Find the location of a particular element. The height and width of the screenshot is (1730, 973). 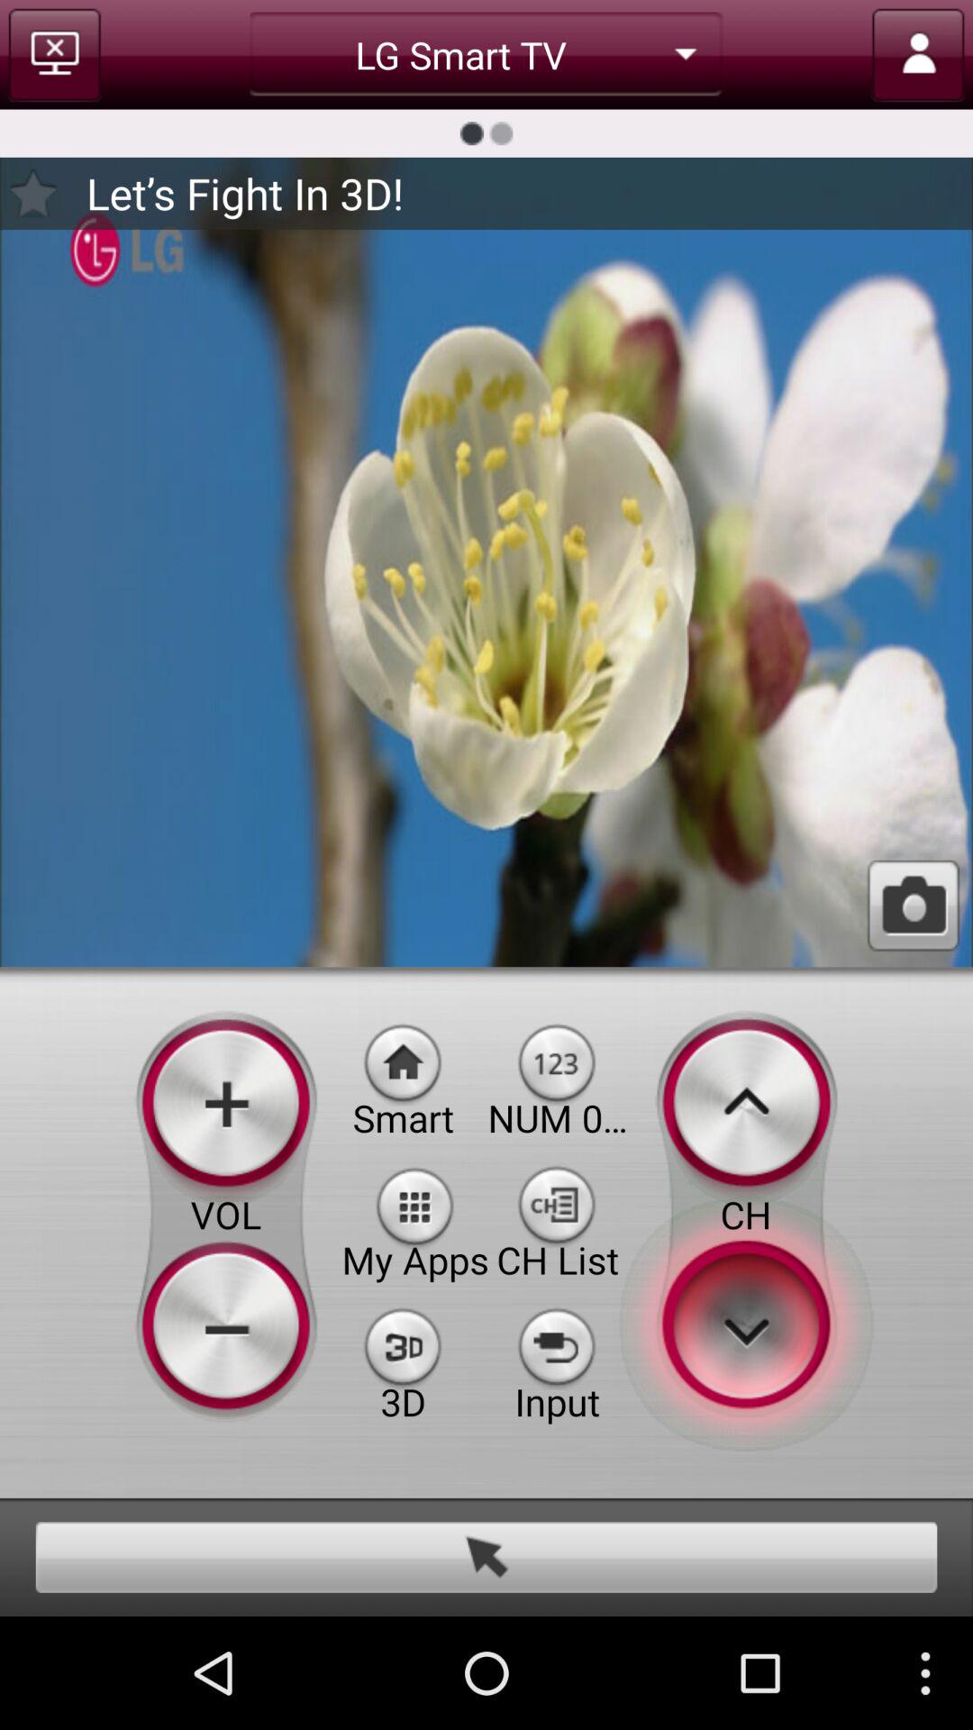

select the pointer below the page is located at coordinates (486, 1557).